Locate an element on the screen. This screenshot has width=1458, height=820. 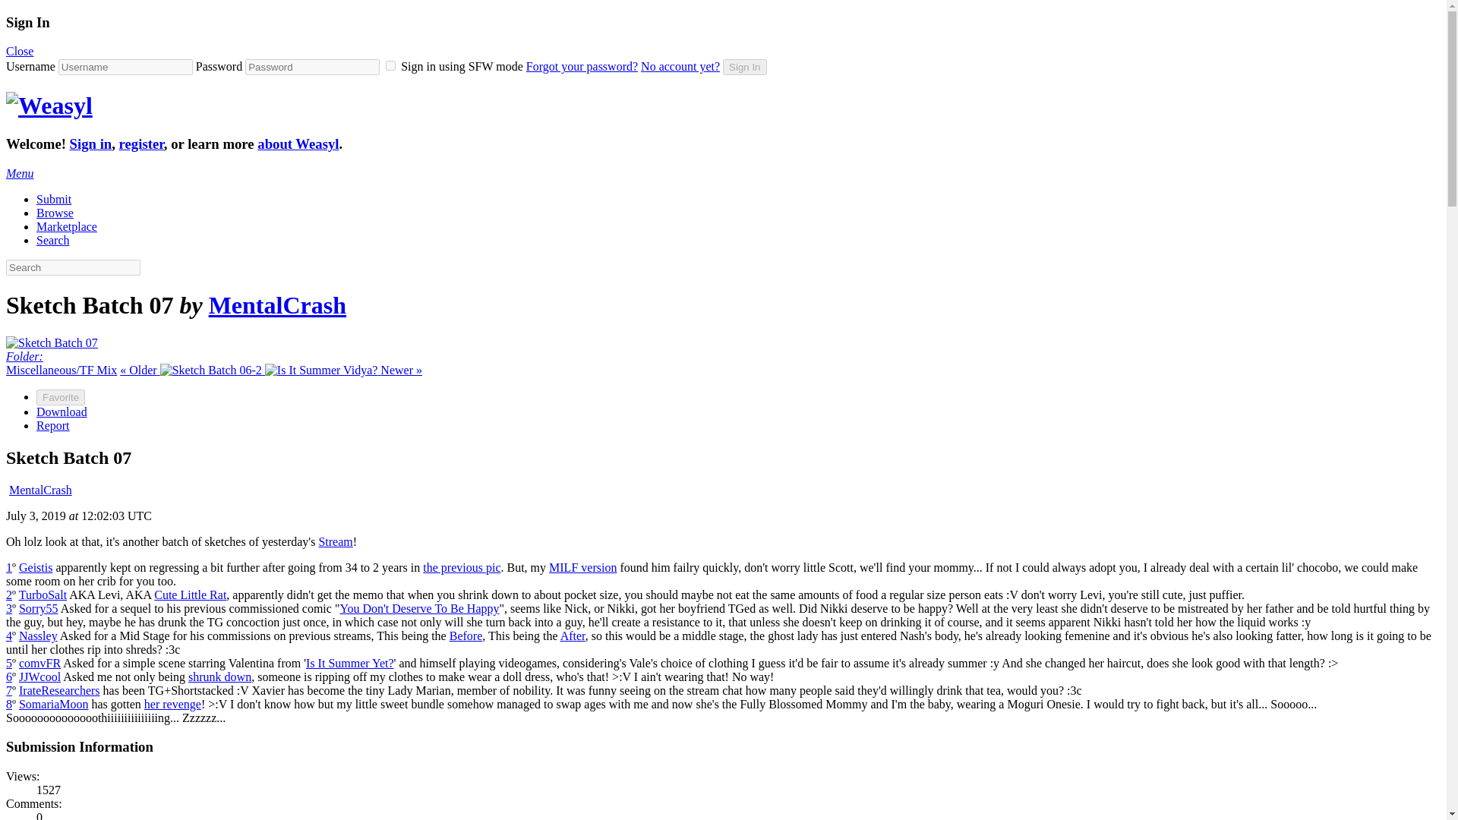
about Weasyl is located at coordinates (298, 143).